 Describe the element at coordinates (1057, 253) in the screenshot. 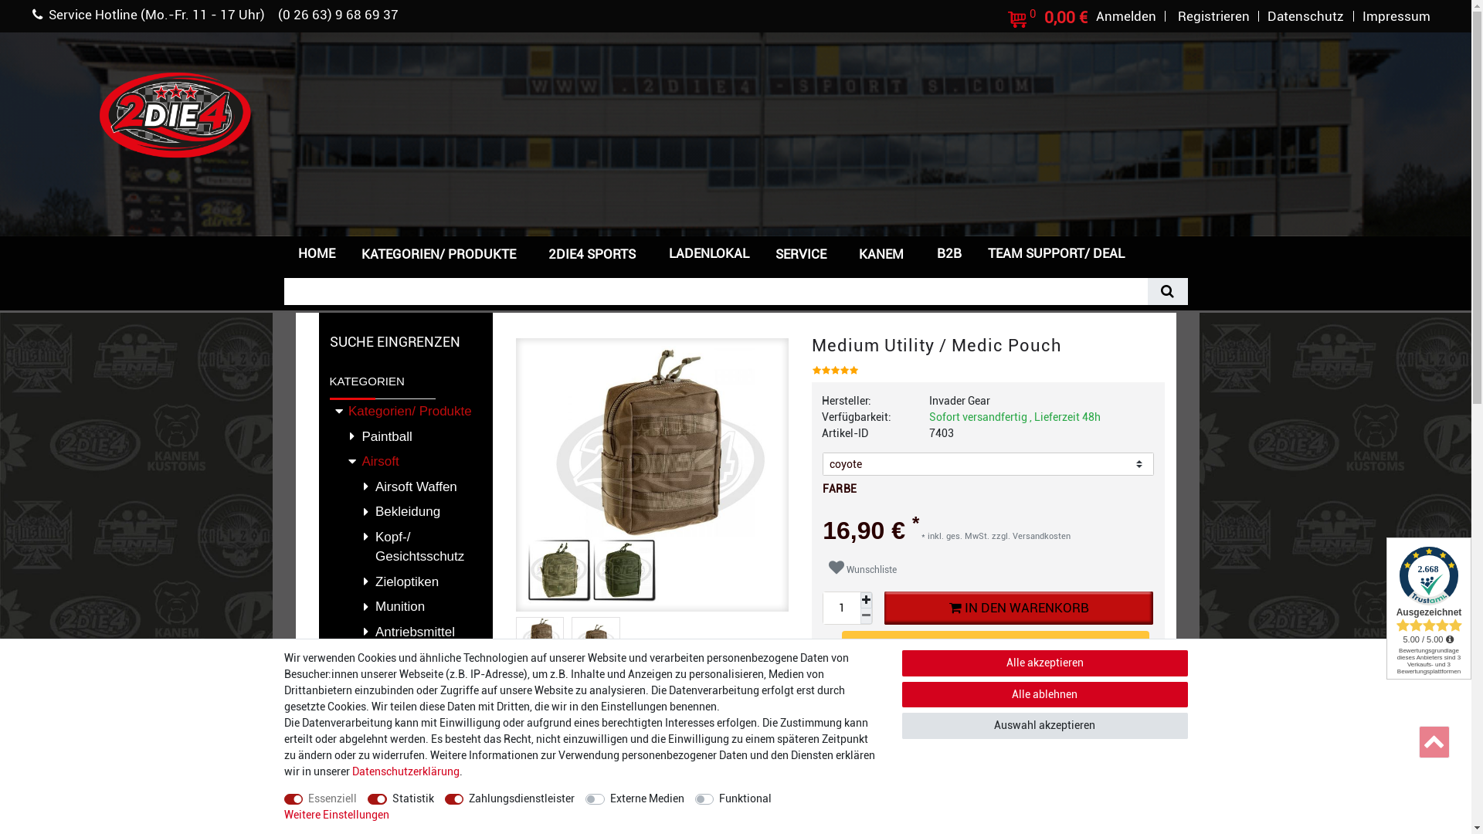

I see `TEAM SUPPORT/ DEAL` at that location.